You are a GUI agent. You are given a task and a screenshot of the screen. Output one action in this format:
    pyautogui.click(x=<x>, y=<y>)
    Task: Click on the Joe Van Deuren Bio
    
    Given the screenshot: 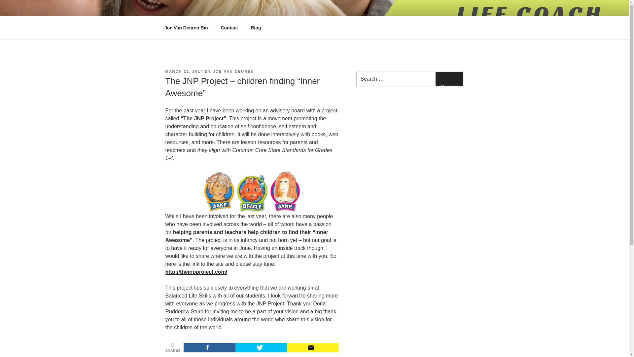 What is the action you would take?
    pyautogui.click(x=186, y=28)
    